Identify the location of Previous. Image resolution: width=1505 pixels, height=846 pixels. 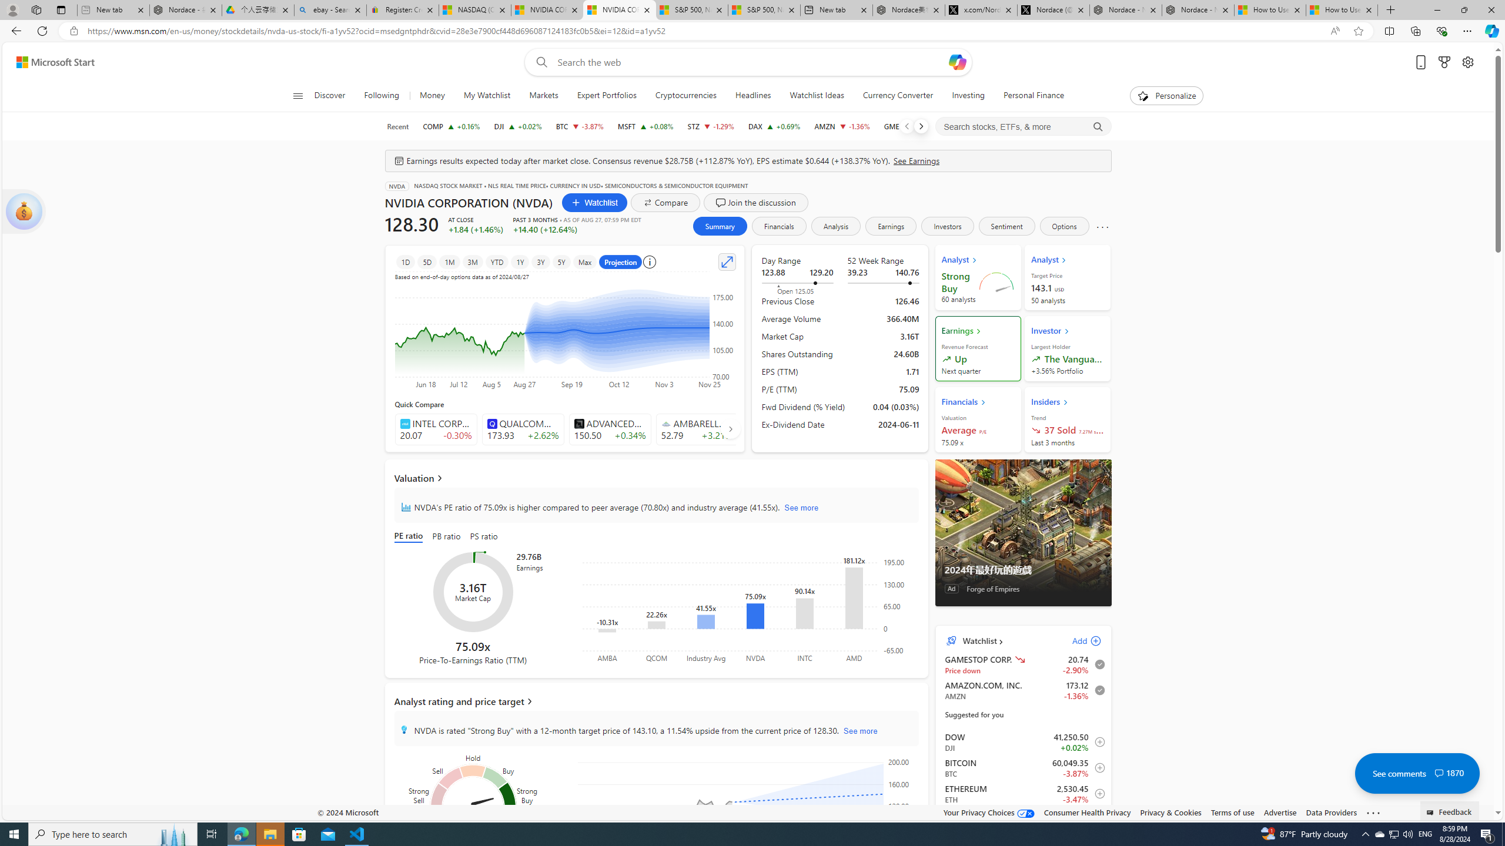
(907, 126).